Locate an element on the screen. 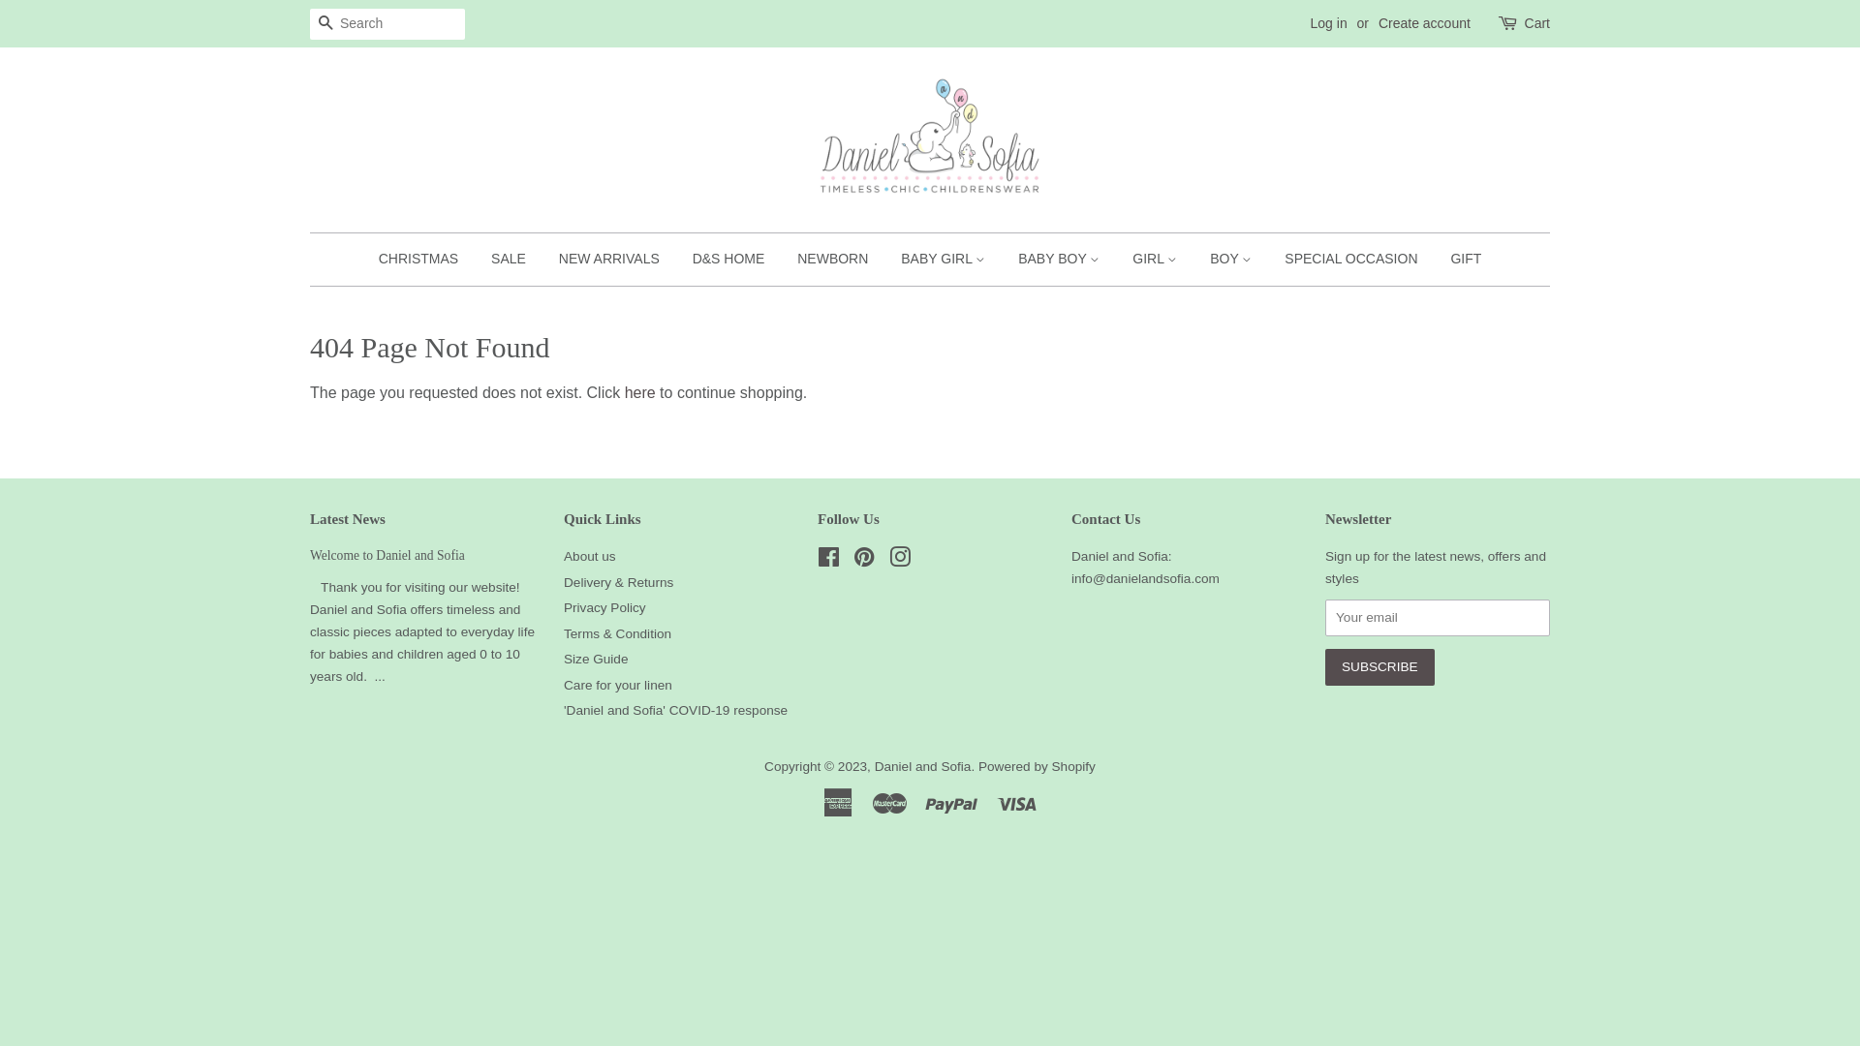 The width and height of the screenshot is (1860, 1046). NEW ARRIVALS is located at coordinates (609, 260).